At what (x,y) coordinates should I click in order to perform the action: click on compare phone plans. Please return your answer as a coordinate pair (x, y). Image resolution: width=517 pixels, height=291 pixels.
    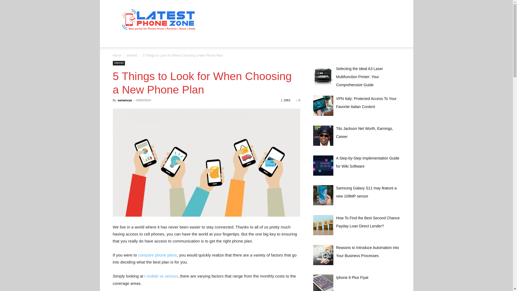
    Looking at the image, I should click on (157, 255).